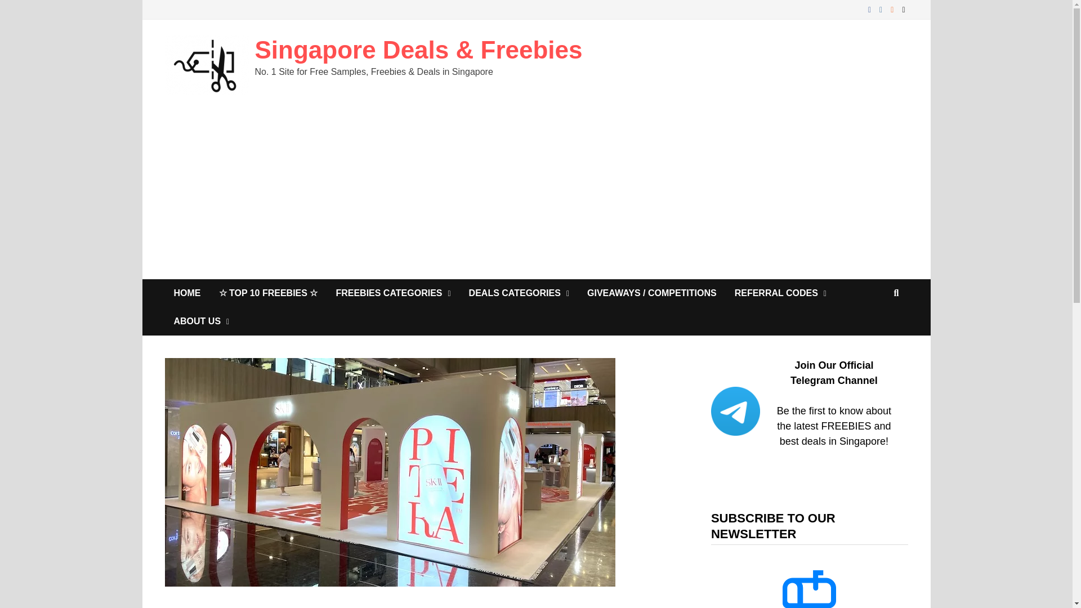 The height and width of the screenshot is (608, 1081). What do you see at coordinates (871, 9) in the screenshot?
I see `Facebook` at bounding box center [871, 9].